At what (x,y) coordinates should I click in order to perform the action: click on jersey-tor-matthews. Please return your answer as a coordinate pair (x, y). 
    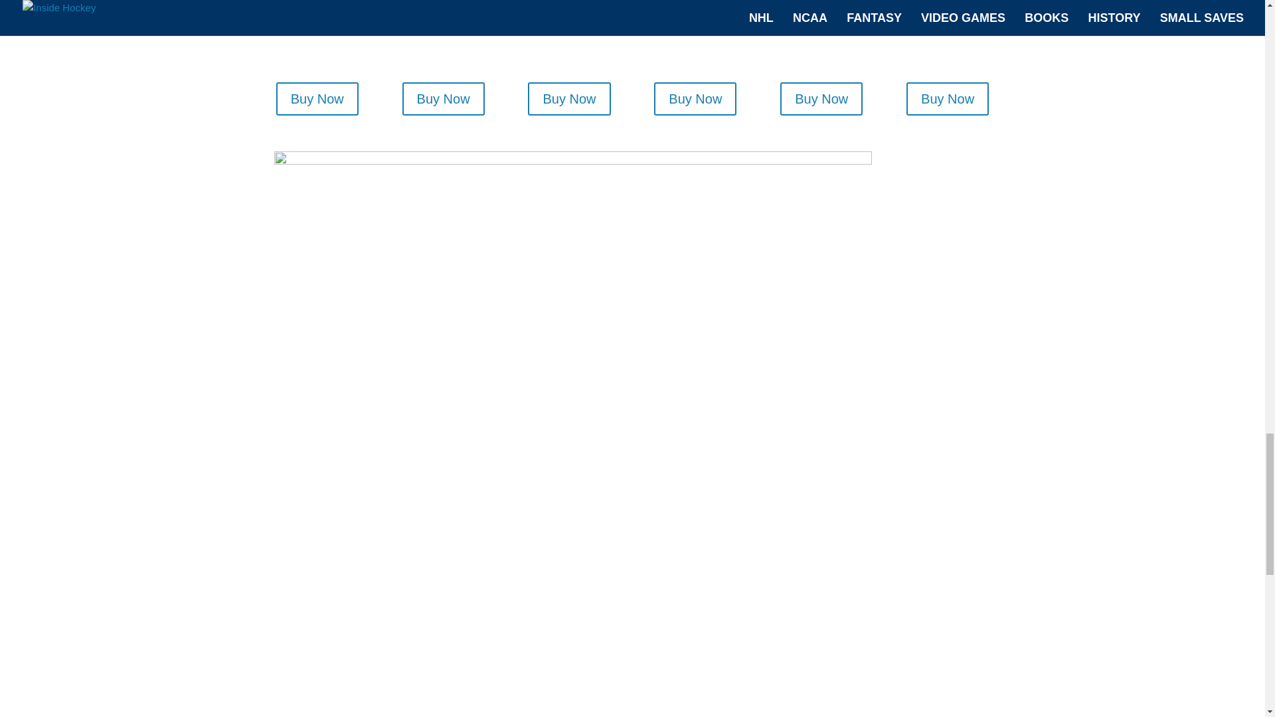
    Looking at the image, I should click on (568, 31).